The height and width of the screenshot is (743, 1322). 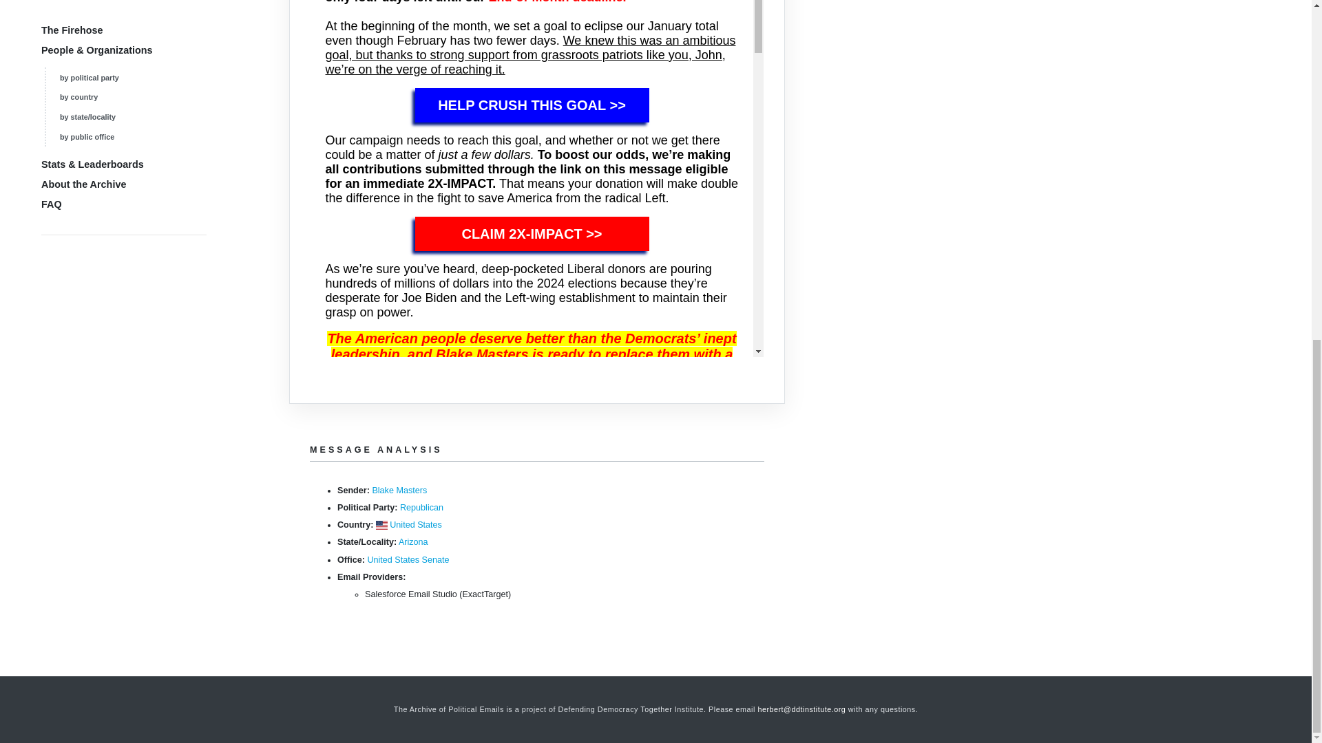 I want to click on United States Senate, so click(x=408, y=559).